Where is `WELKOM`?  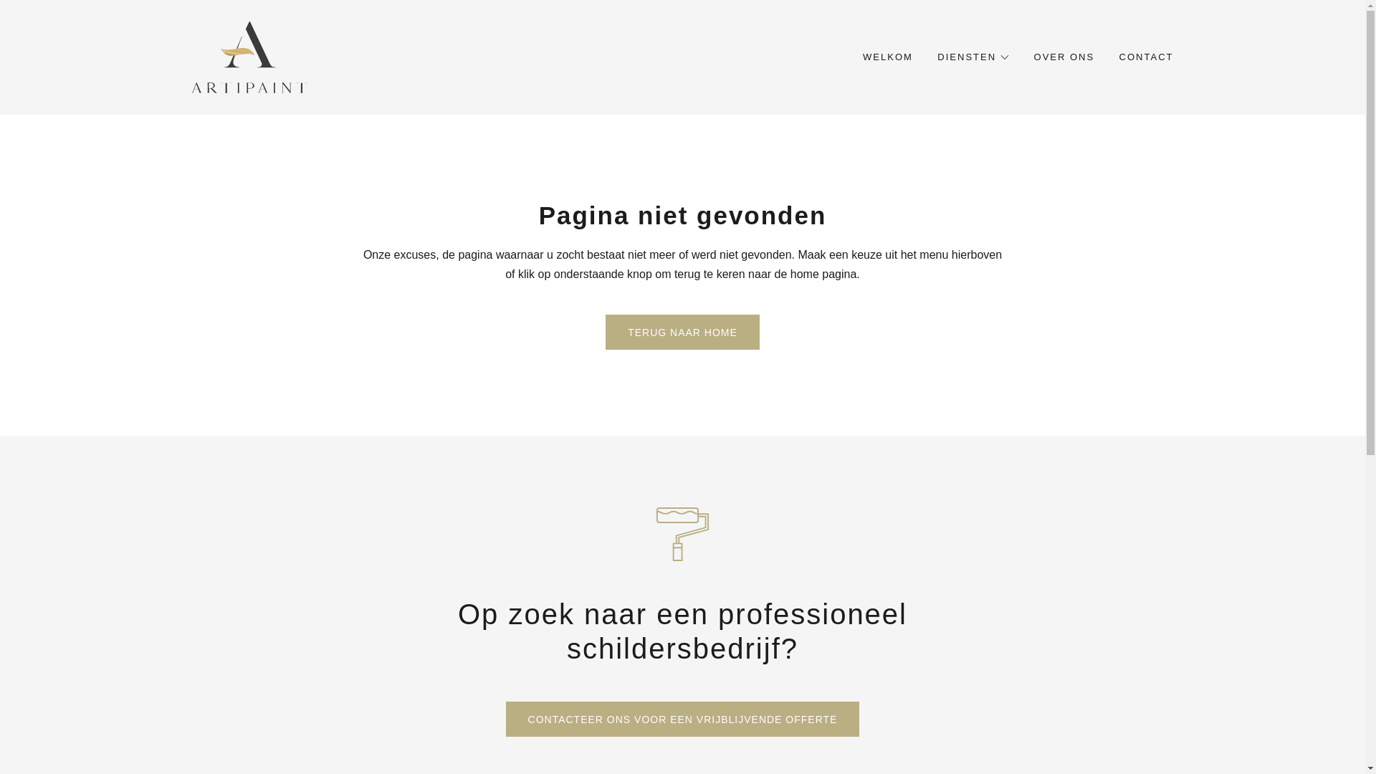
WELKOM is located at coordinates (888, 57).